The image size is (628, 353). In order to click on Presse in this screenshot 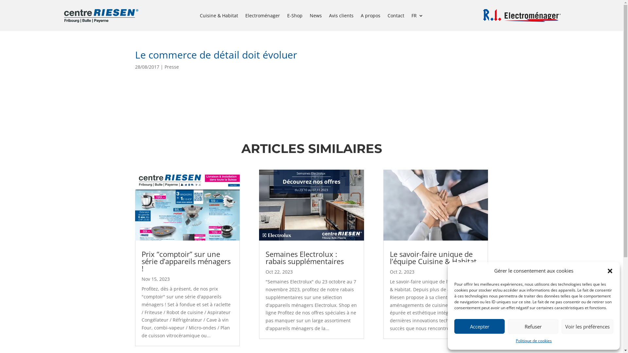, I will do `click(171, 67)`.